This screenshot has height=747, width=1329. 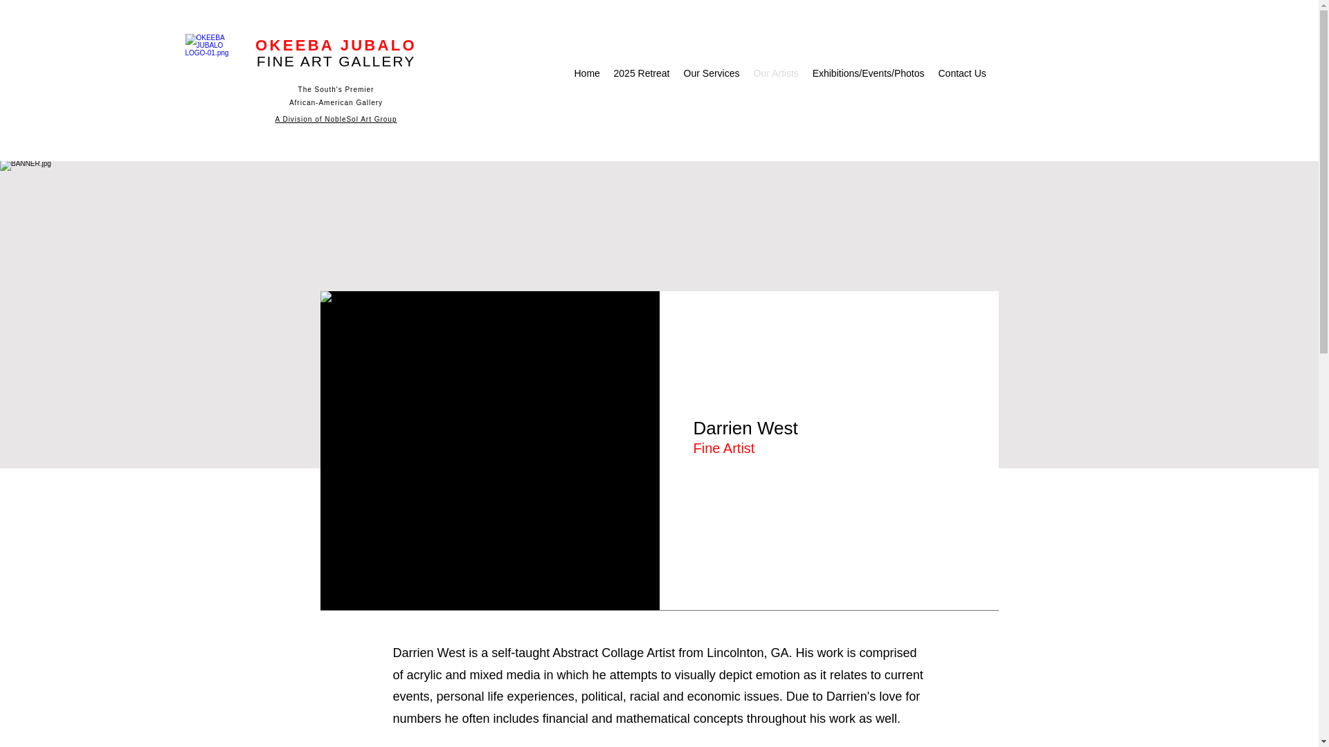 I want to click on FINE ART GALLERY, so click(x=336, y=61).